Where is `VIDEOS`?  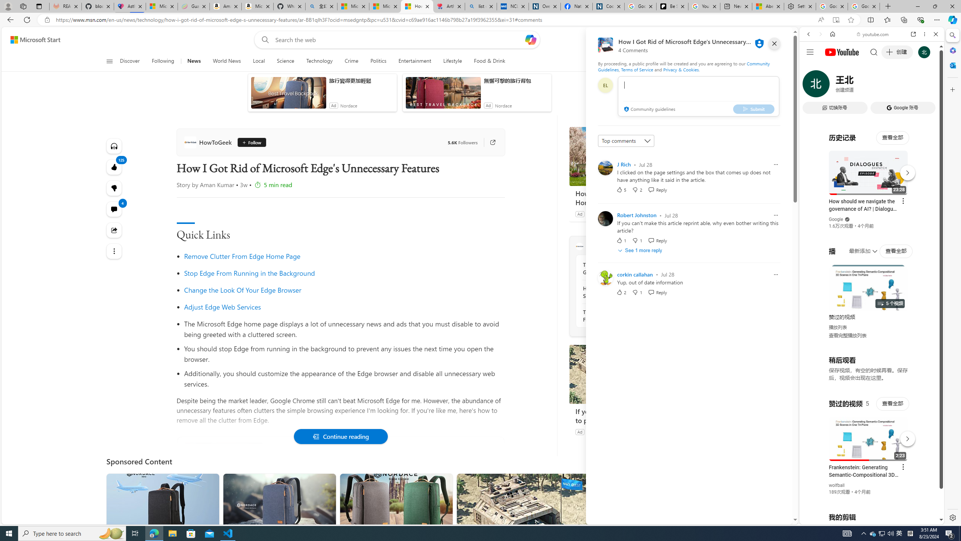 VIDEOS is located at coordinates (859, 86).